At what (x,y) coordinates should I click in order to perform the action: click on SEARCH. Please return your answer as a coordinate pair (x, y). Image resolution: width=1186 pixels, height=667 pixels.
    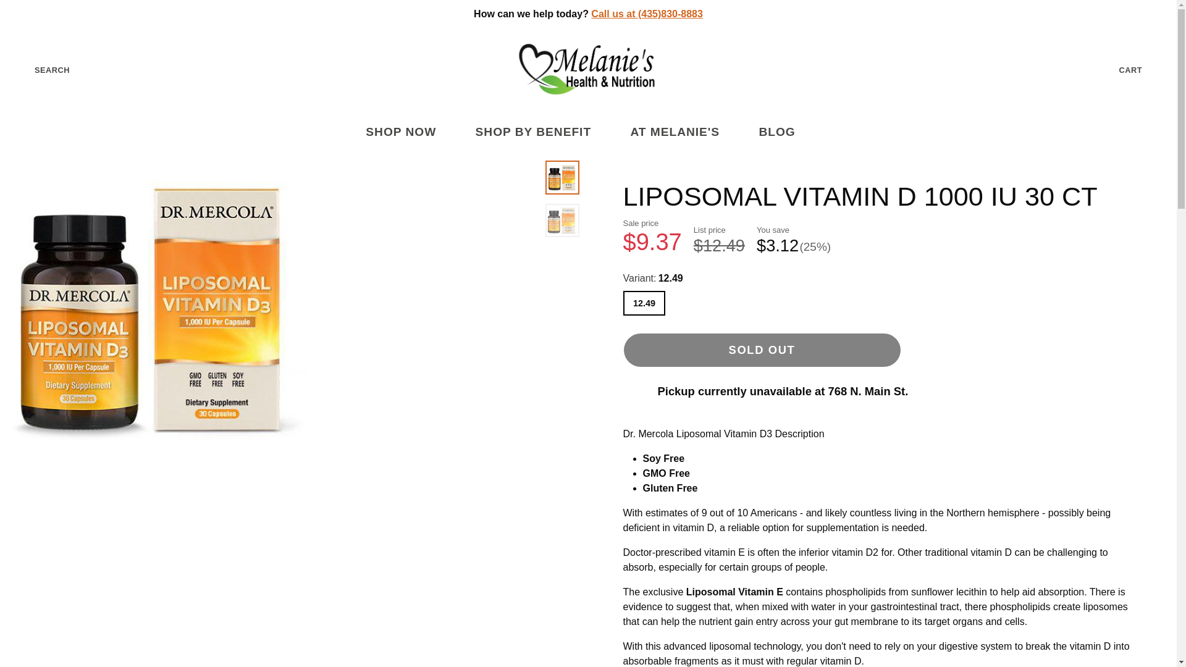
    Looking at the image, I should click on (42, 70).